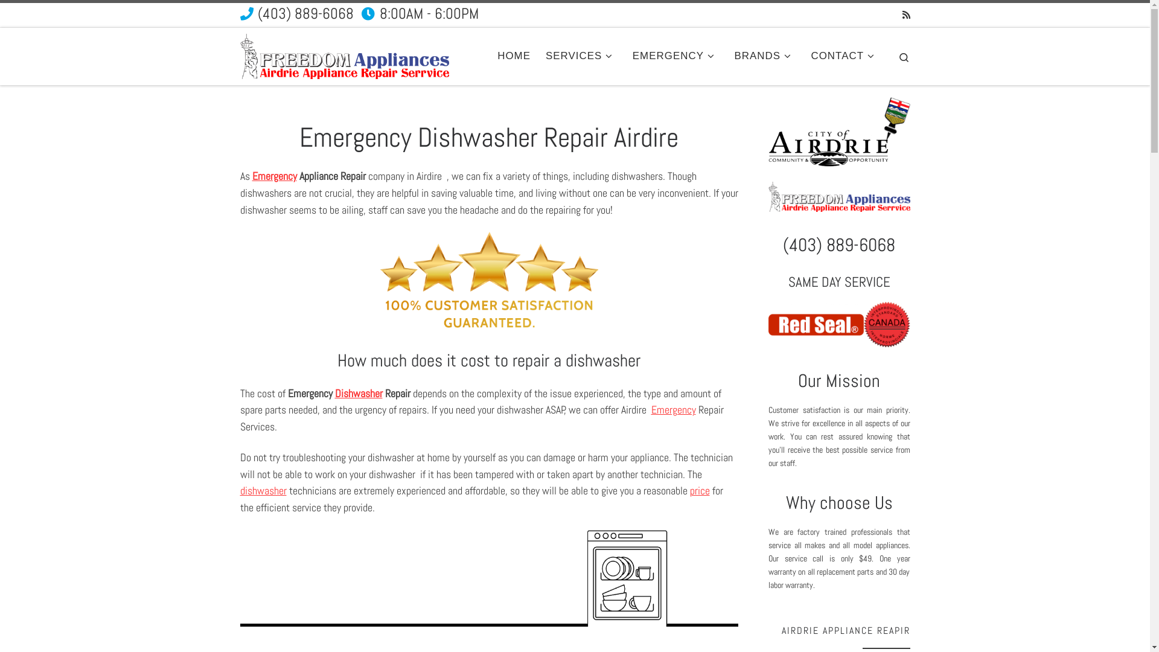  I want to click on BRANDS, so click(765, 57).